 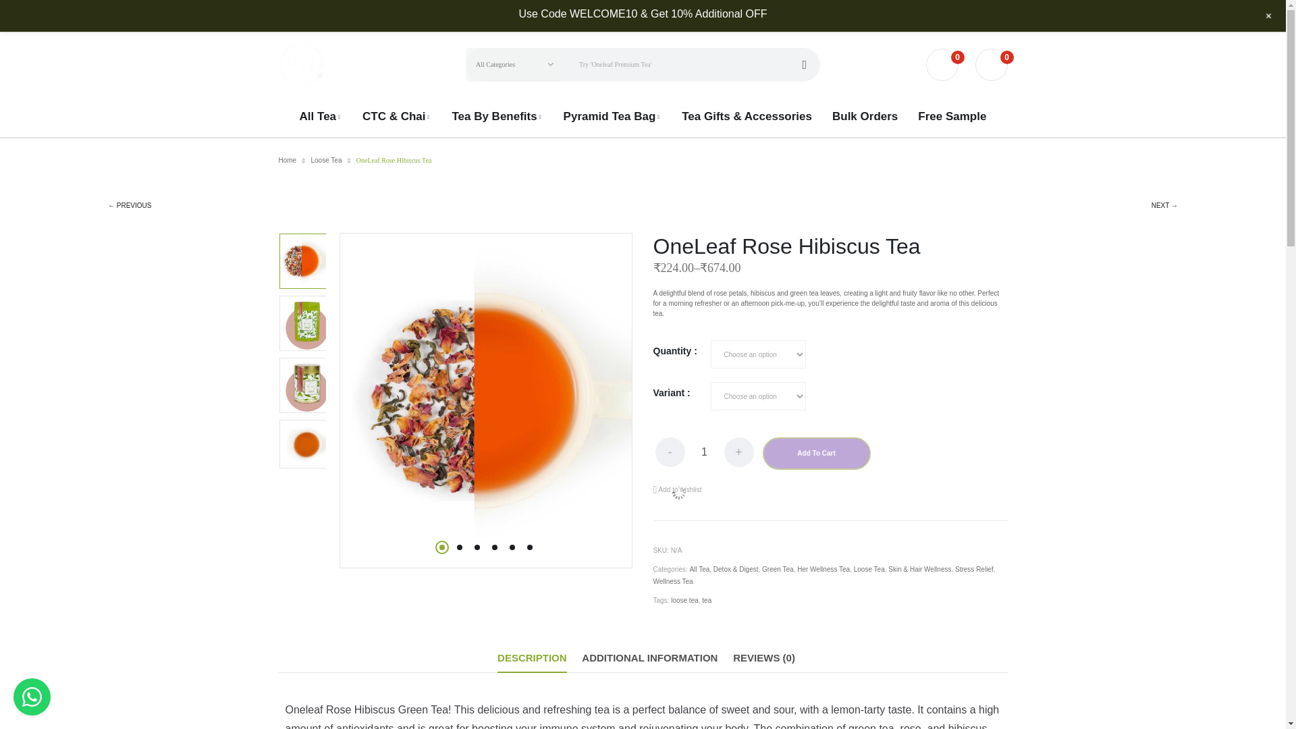 What do you see at coordinates (613, 116) in the screenshot?
I see `Pyramid Tea Bag` at bounding box center [613, 116].